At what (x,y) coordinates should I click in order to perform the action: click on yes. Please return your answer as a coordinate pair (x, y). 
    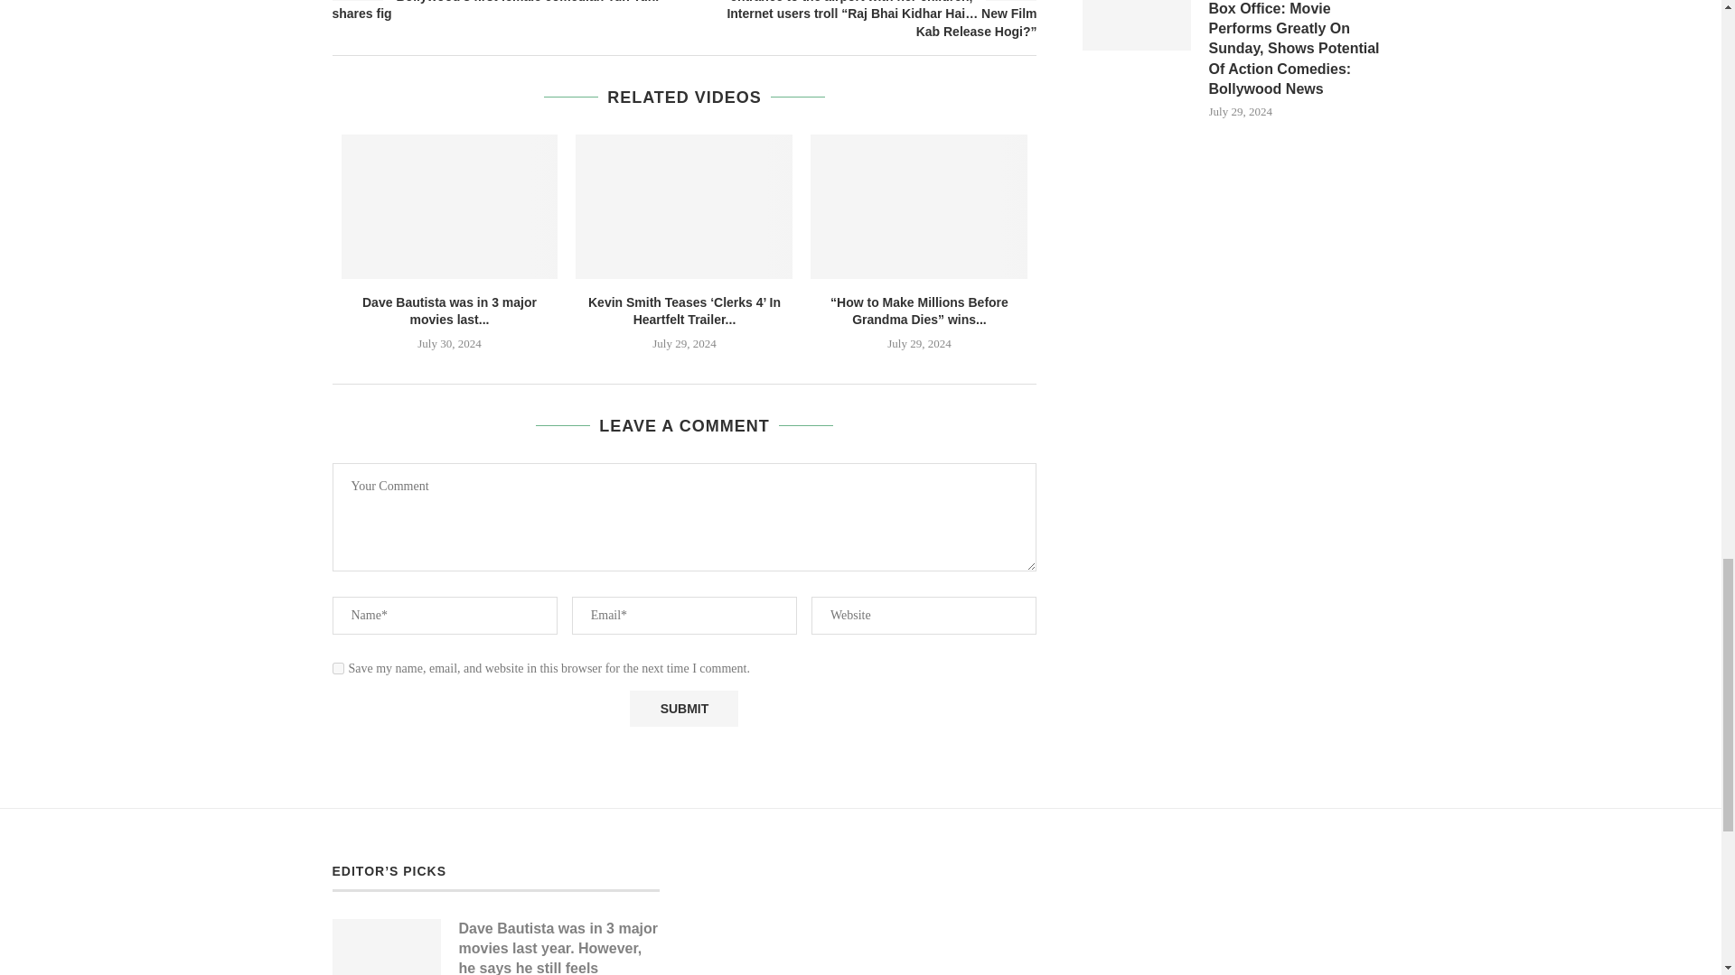
    Looking at the image, I should click on (338, 668).